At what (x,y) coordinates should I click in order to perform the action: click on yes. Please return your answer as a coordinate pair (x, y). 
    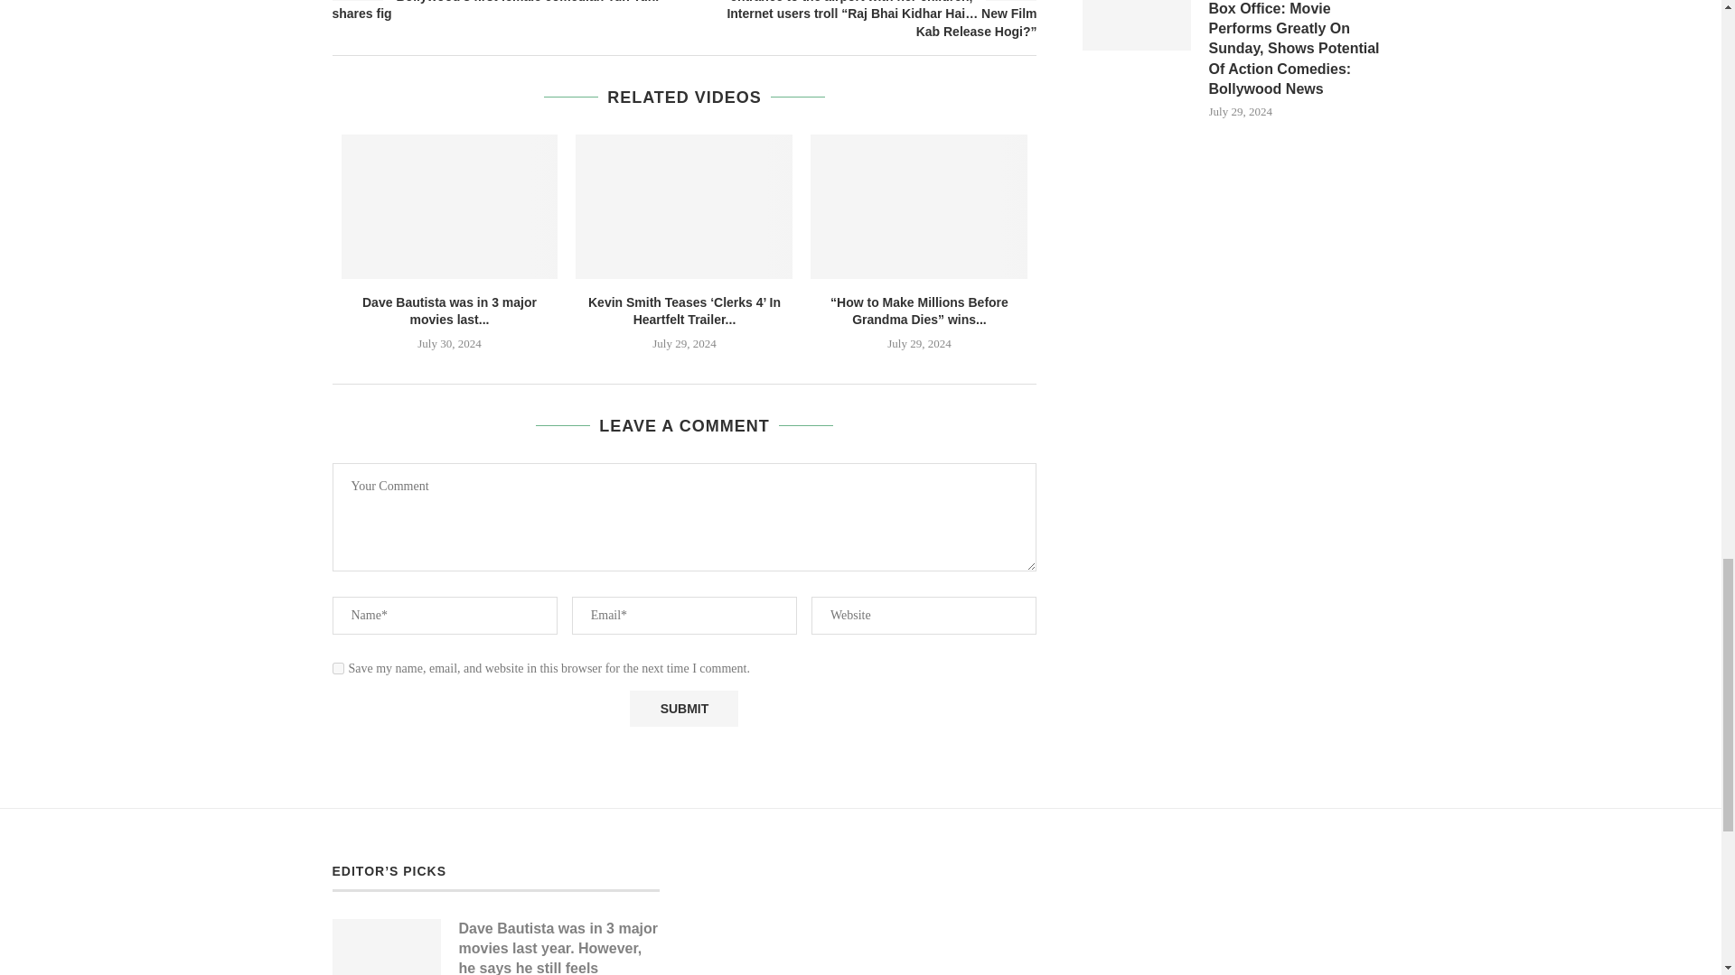
    Looking at the image, I should click on (338, 668).